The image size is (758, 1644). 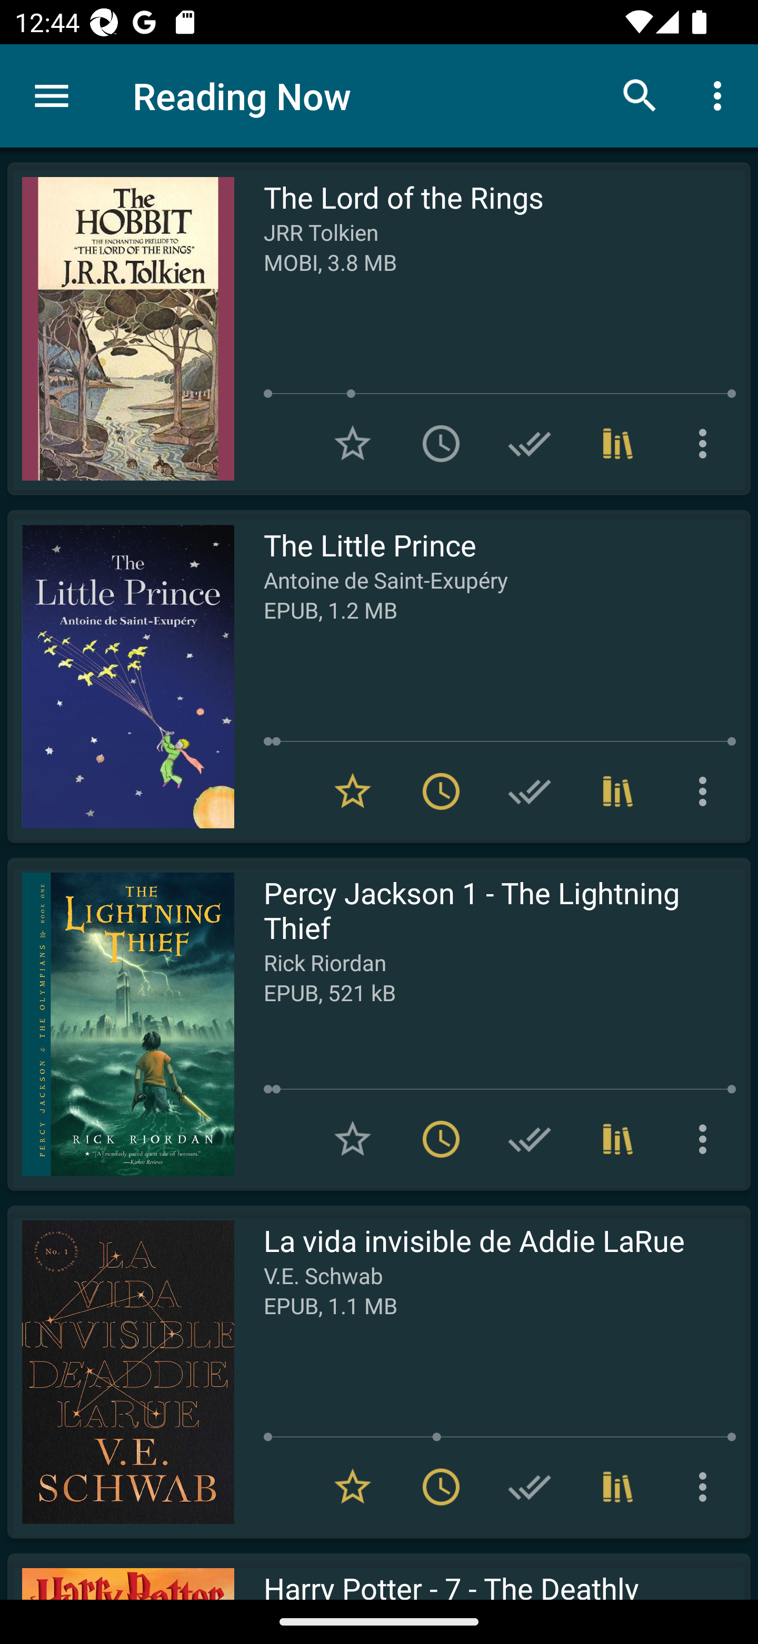 What do you see at coordinates (706, 790) in the screenshot?
I see `More options` at bounding box center [706, 790].